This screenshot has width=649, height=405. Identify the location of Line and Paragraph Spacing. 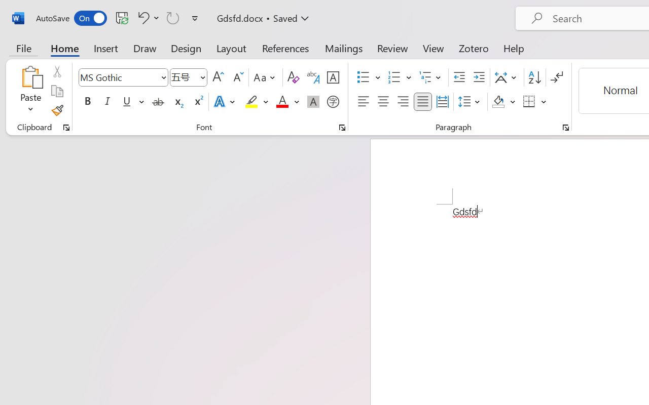
(471, 102).